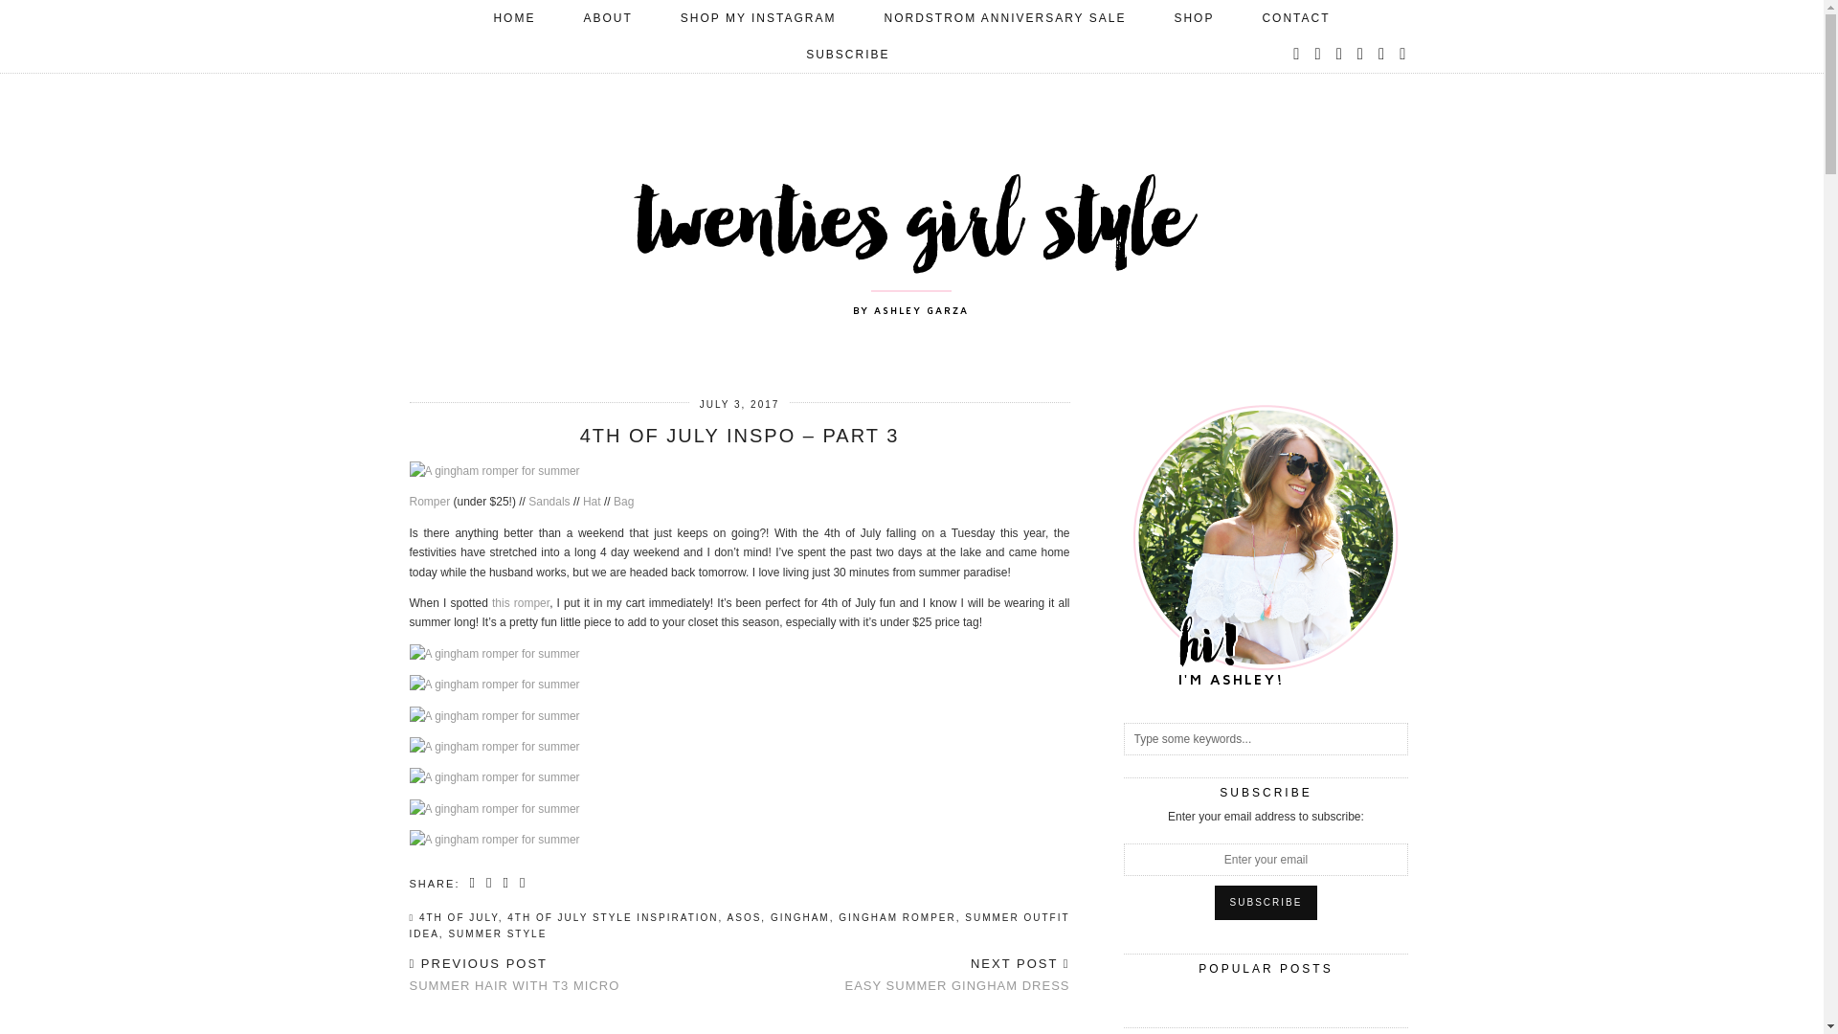 The width and height of the screenshot is (1838, 1034). What do you see at coordinates (1005, 17) in the screenshot?
I see `NORDSTROM ANNIVERSARY SALE` at bounding box center [1005, 17].